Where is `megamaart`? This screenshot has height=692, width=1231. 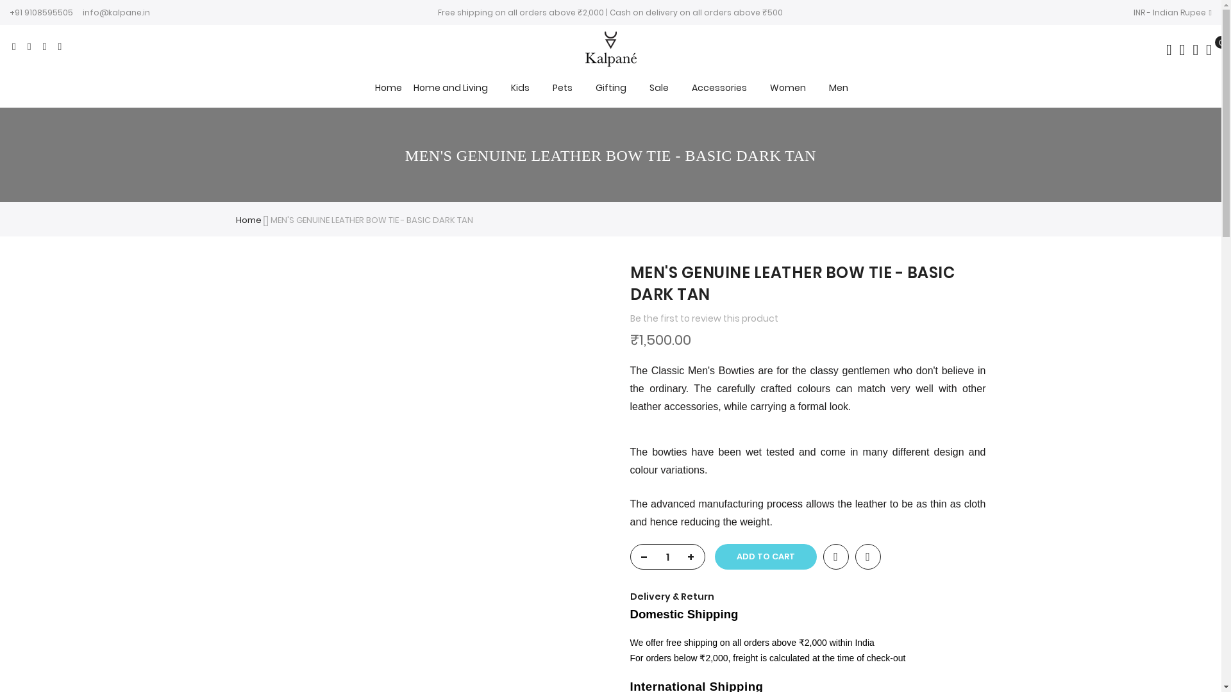
megamaart is located at coordinates (610, 60).